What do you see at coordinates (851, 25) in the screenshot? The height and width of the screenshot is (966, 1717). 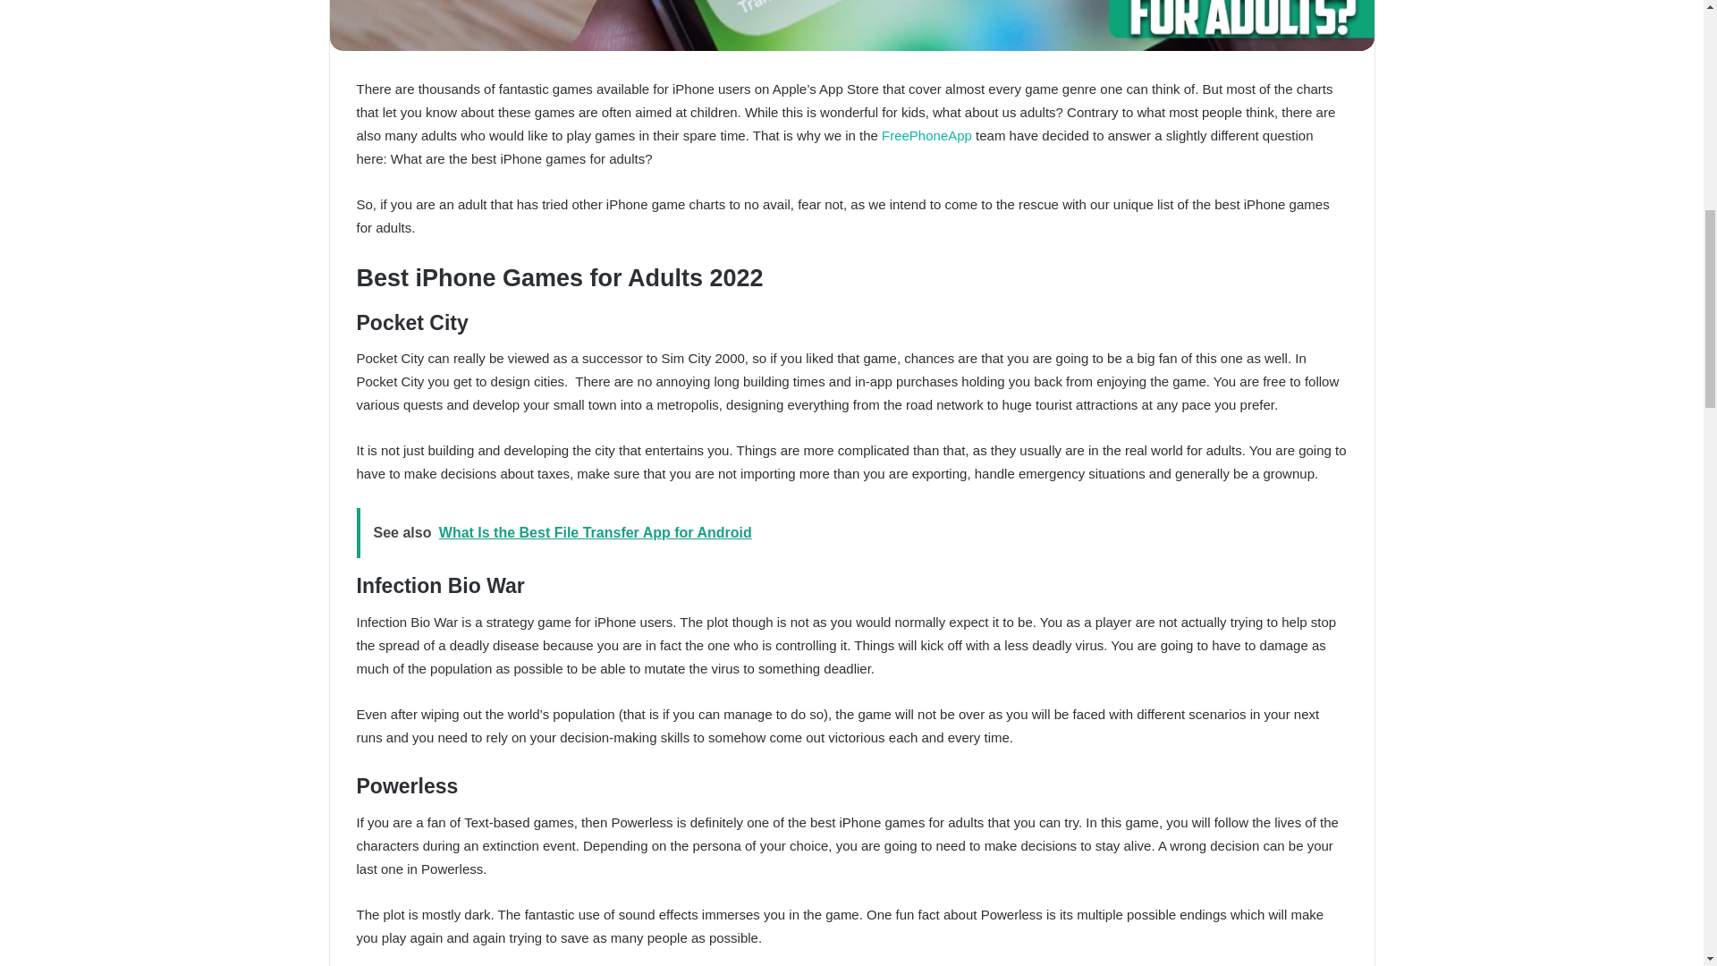 I see `What Are the Best iPhone Games for Adults 1` at bounding box center [851, 25].